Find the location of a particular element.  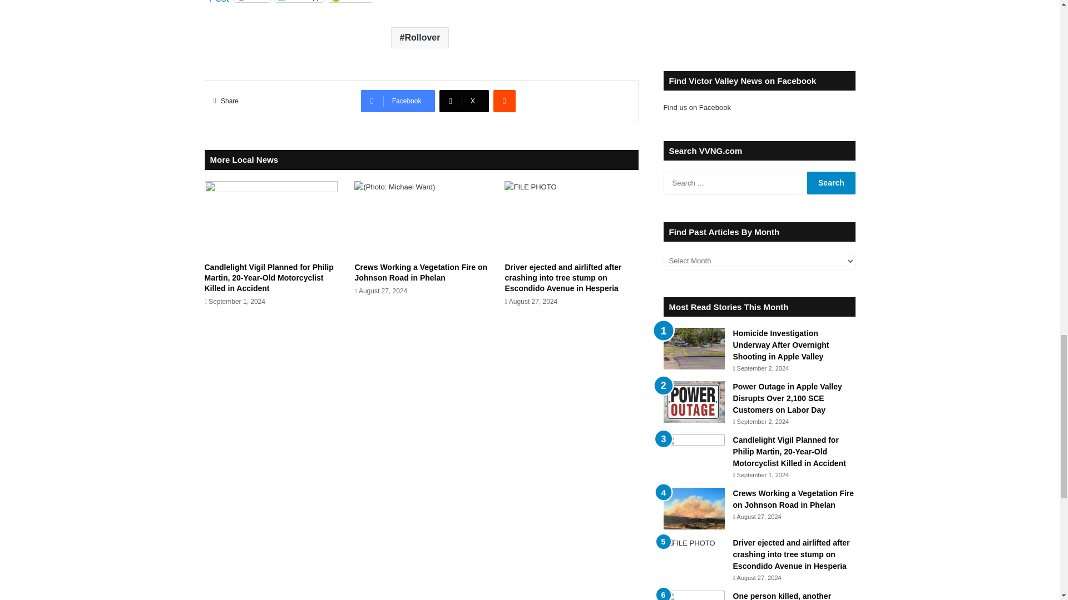

WhatsApp is located at coordinates (299, 1).